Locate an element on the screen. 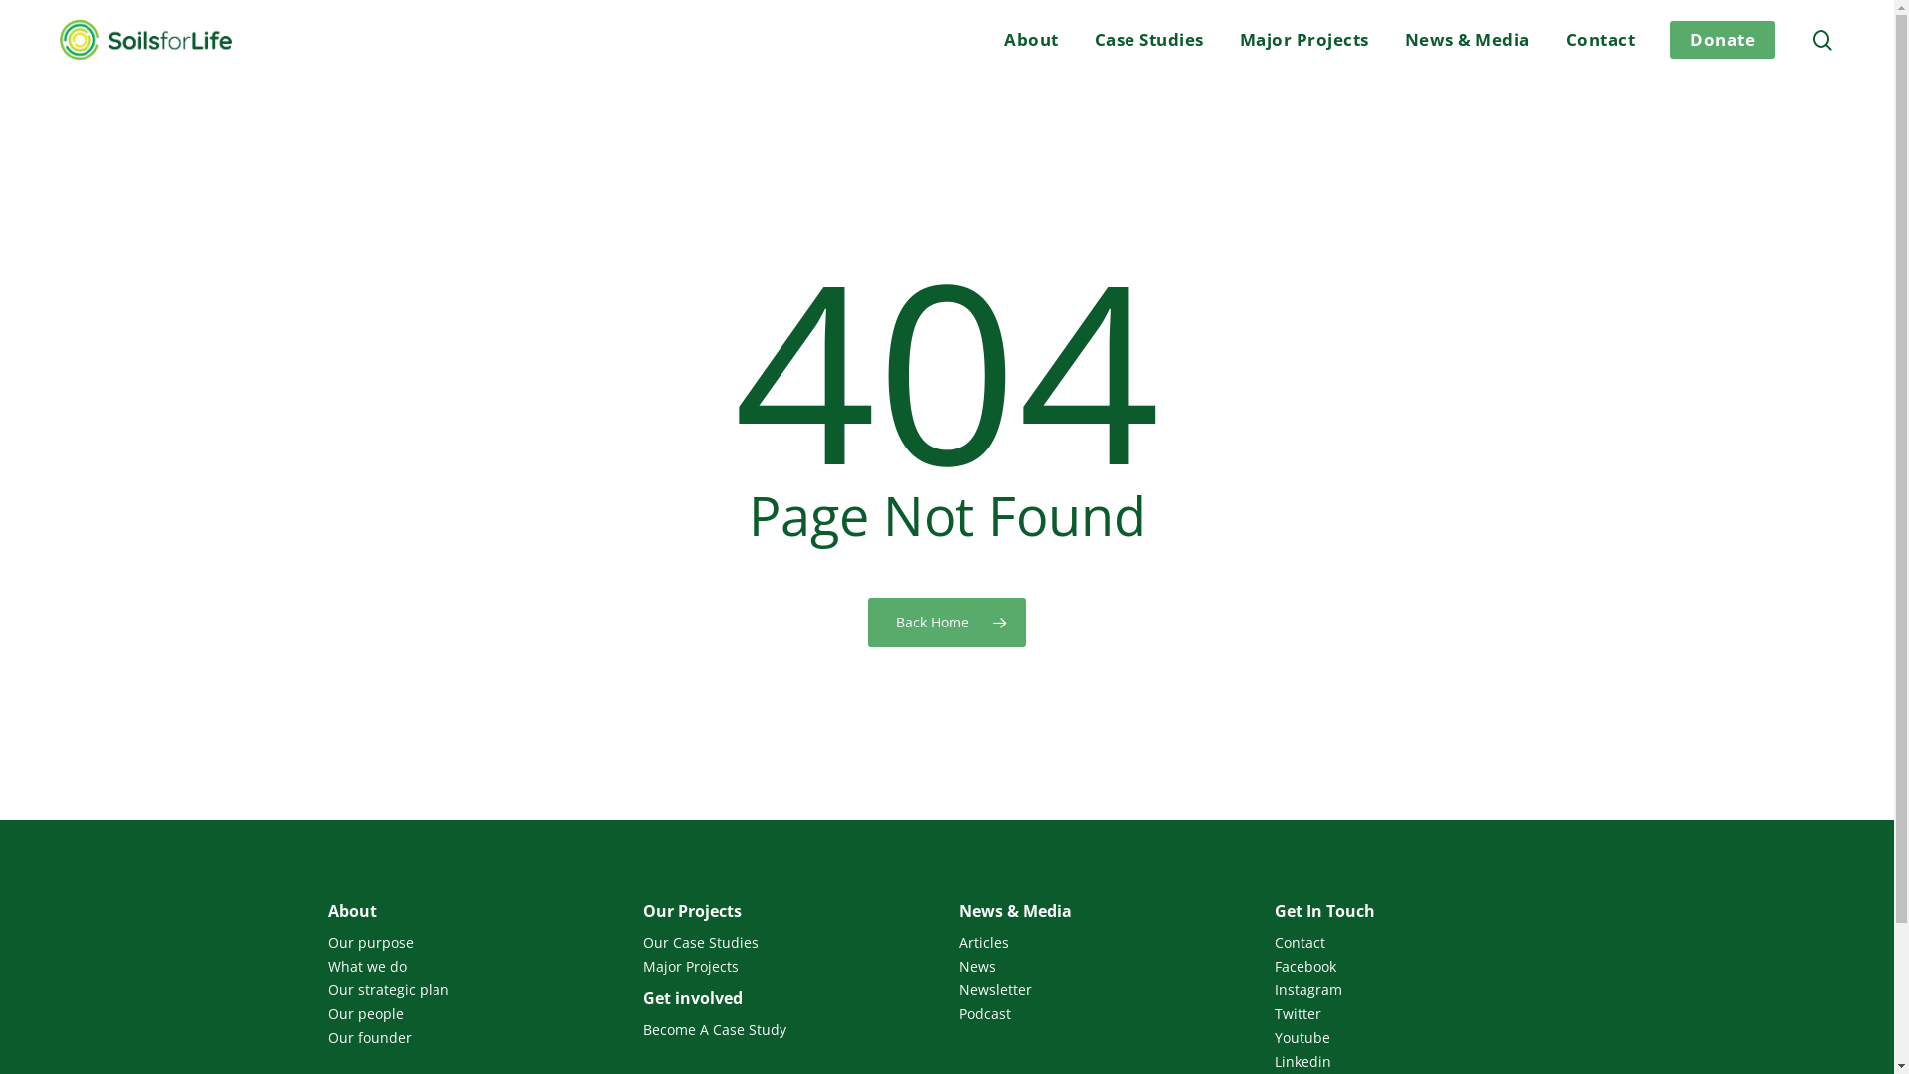 This screenshot has height=1074, width=1909. Instagram is located at coordinates (1420, 990).